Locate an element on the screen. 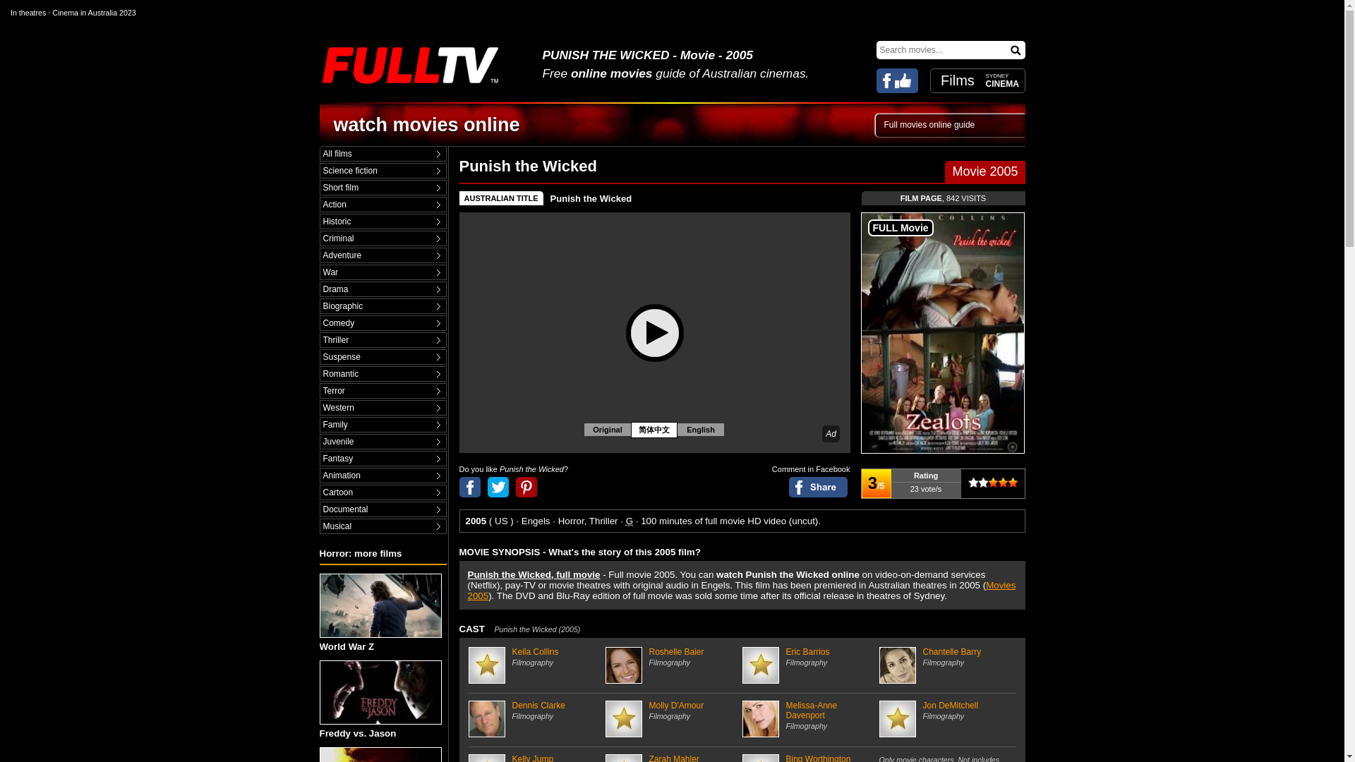 The image size is (1355, 762). watch movies online is located at coordinates (426, 125).